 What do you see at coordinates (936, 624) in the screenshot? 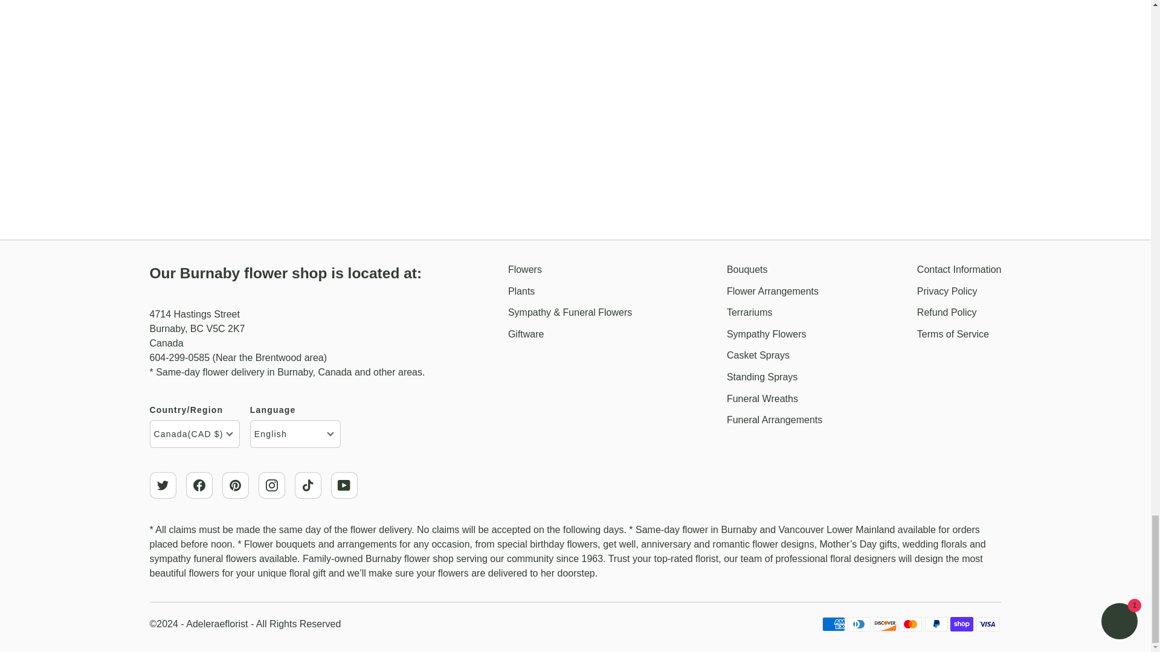
I see `PayPal` at bounding box center [936, 624].